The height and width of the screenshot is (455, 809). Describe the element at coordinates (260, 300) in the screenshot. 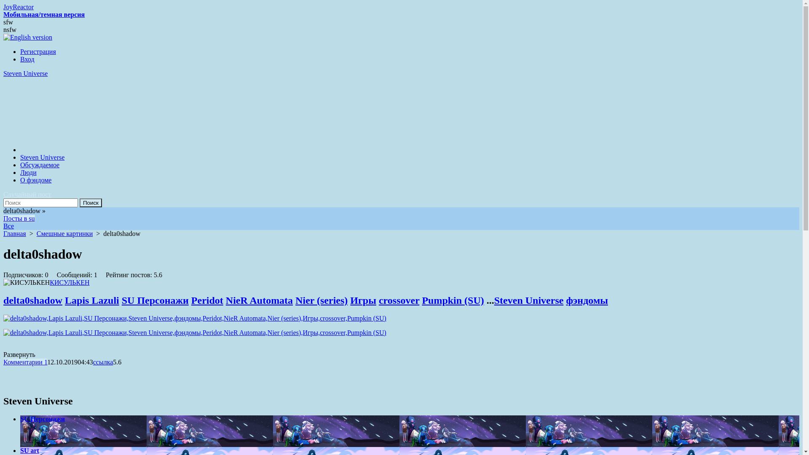

I see `NieR Automata` at that location.